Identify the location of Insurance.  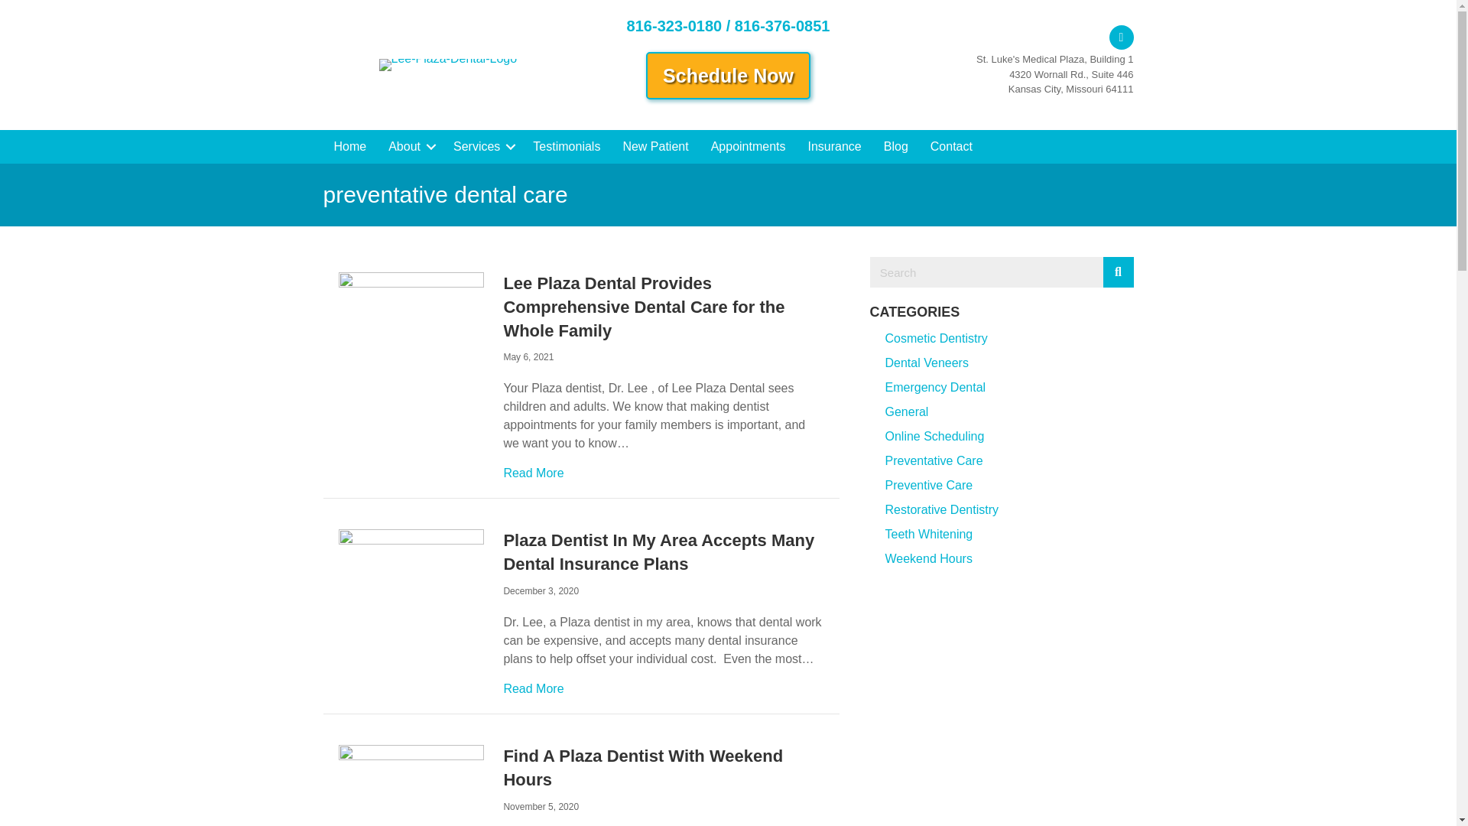
(834, 146).